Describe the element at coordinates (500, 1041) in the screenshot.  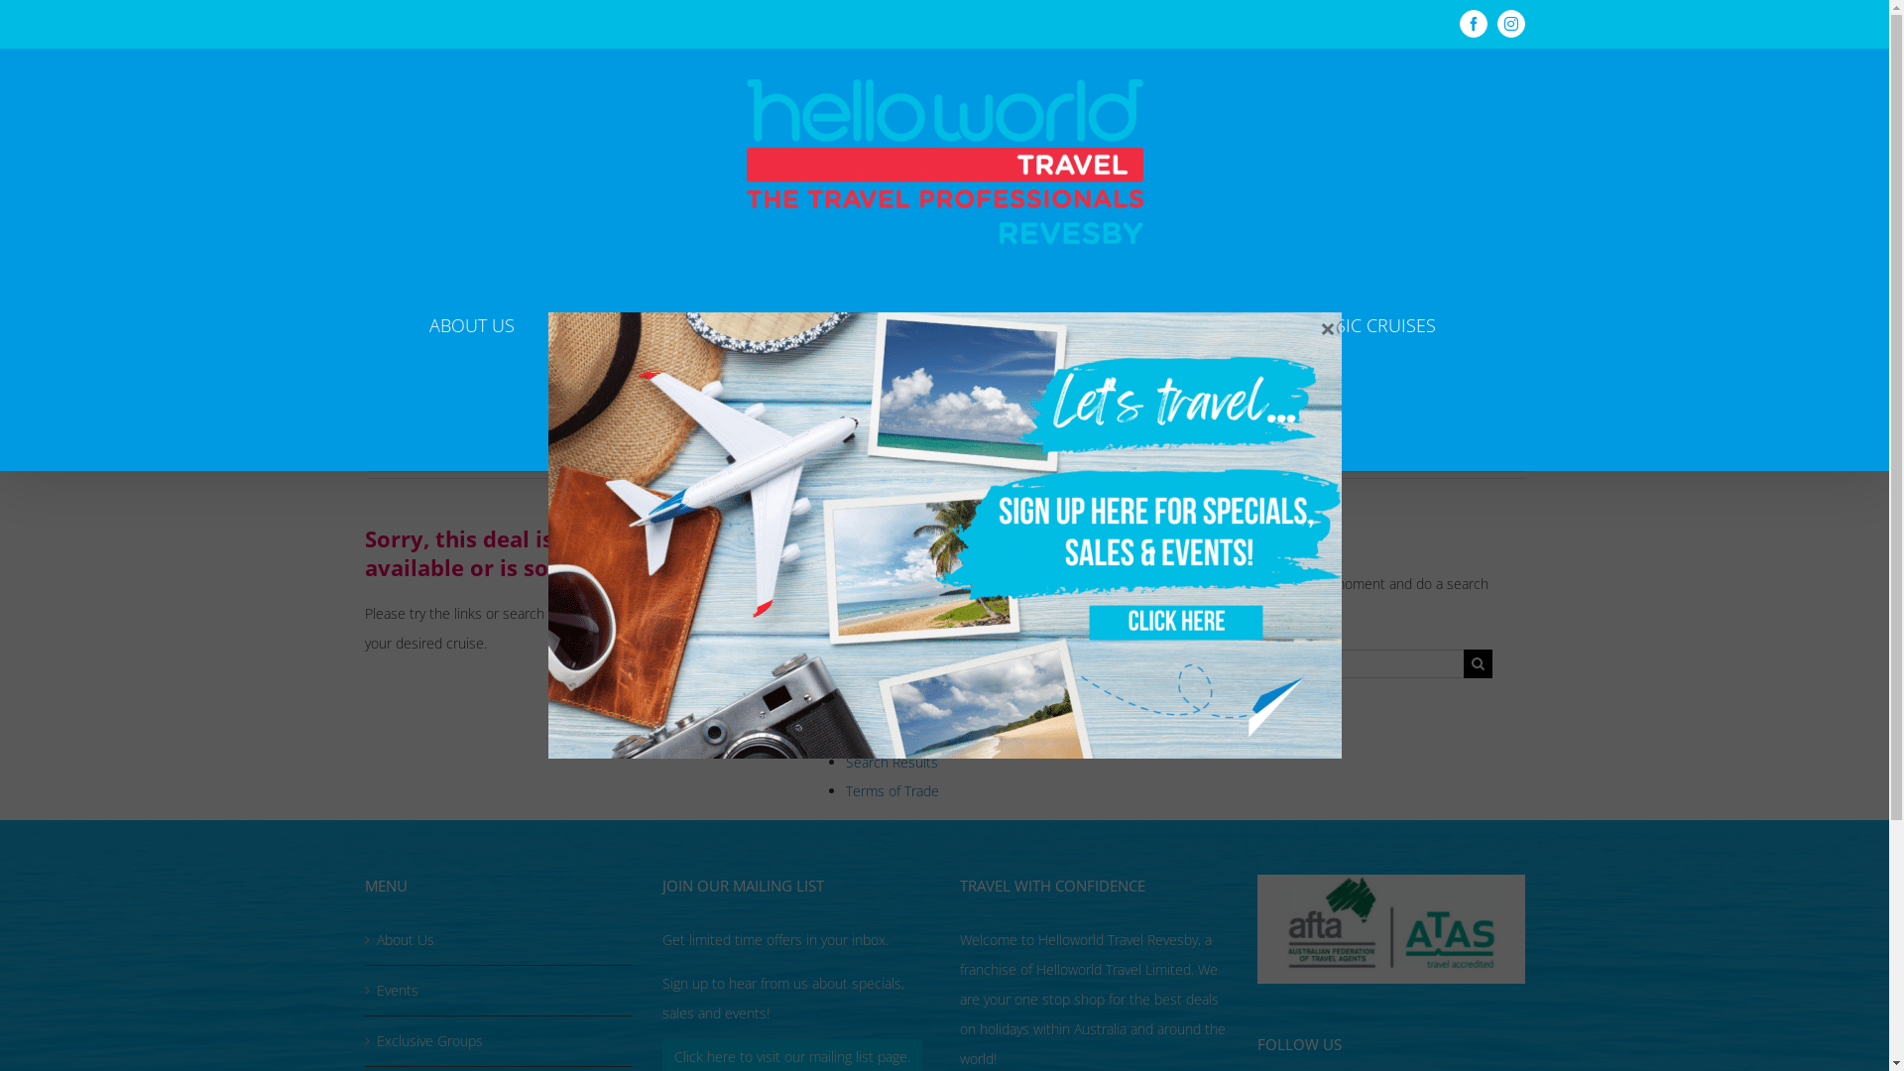
I see `Exclusive Groups` at that location.